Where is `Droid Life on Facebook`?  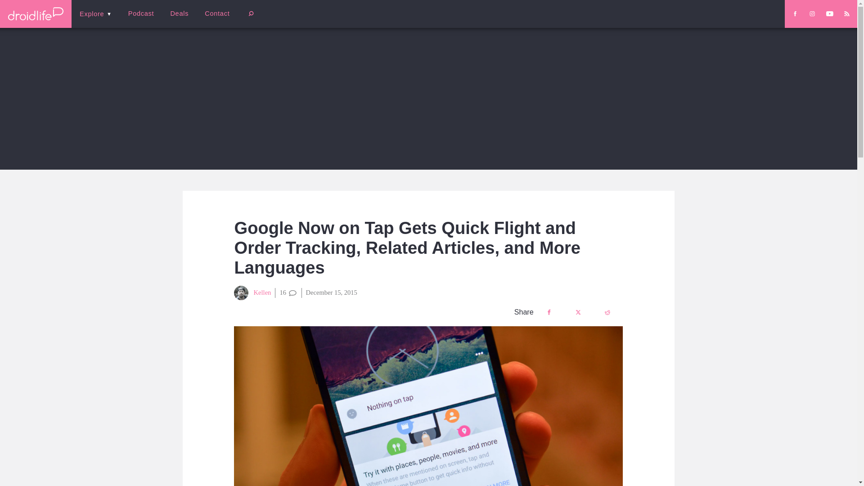 Droid Life on Facebook is located at coordinates (795, 13).